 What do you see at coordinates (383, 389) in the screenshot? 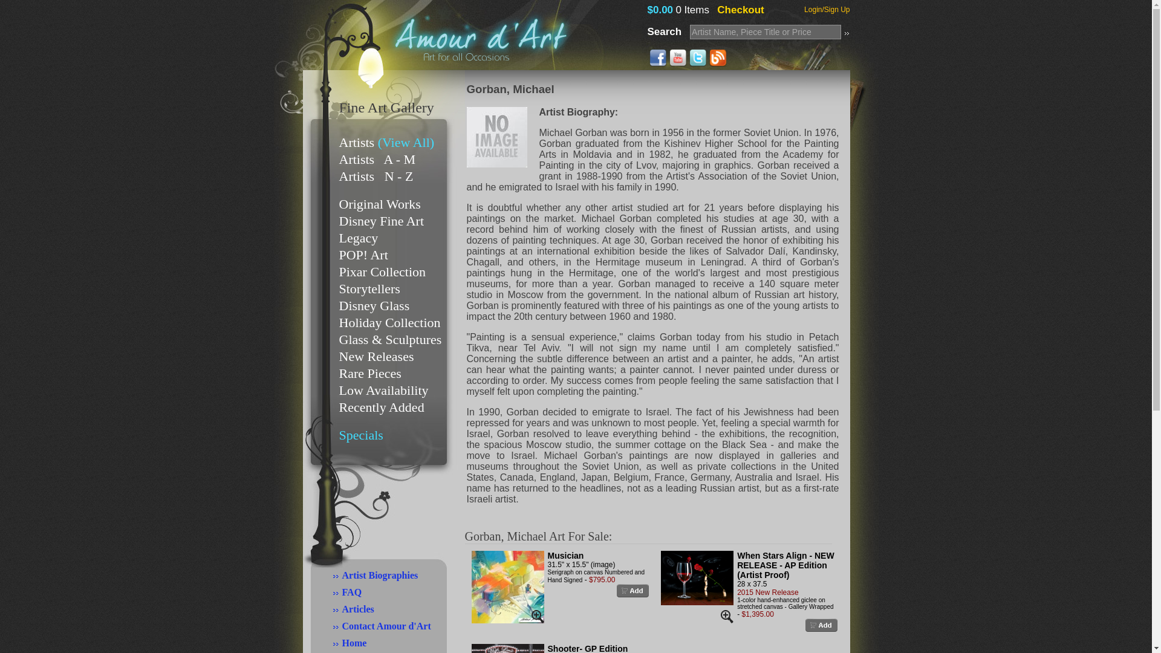
I see `Low Availability` at bounding box center [383, 389].